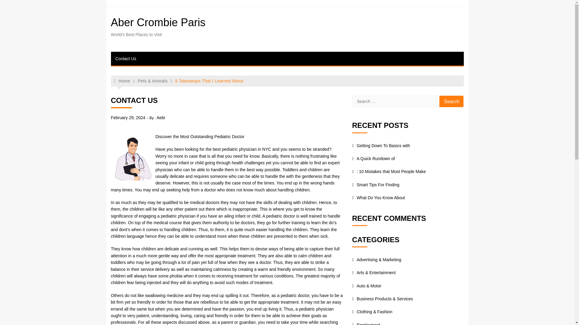  Describe the element at coordinates (128, 117) in the screenshot. I see `February 29, 2024` at that location.